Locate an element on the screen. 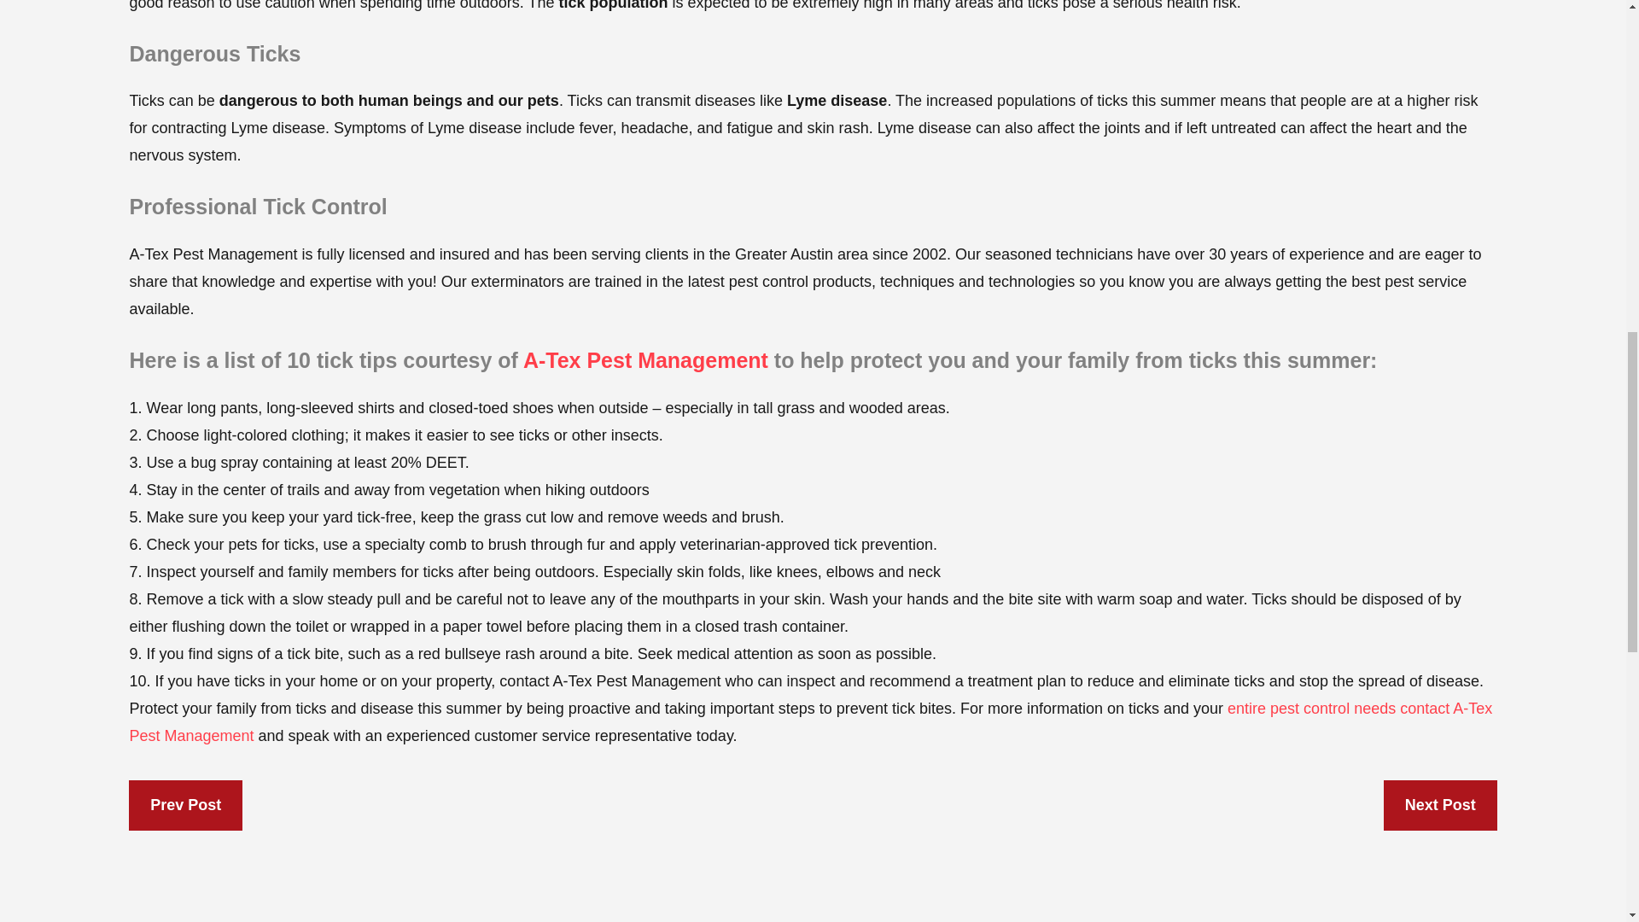 The height and width of the screenshot is (922, 1639). ABOUT US is located at coordinates (645, 360).